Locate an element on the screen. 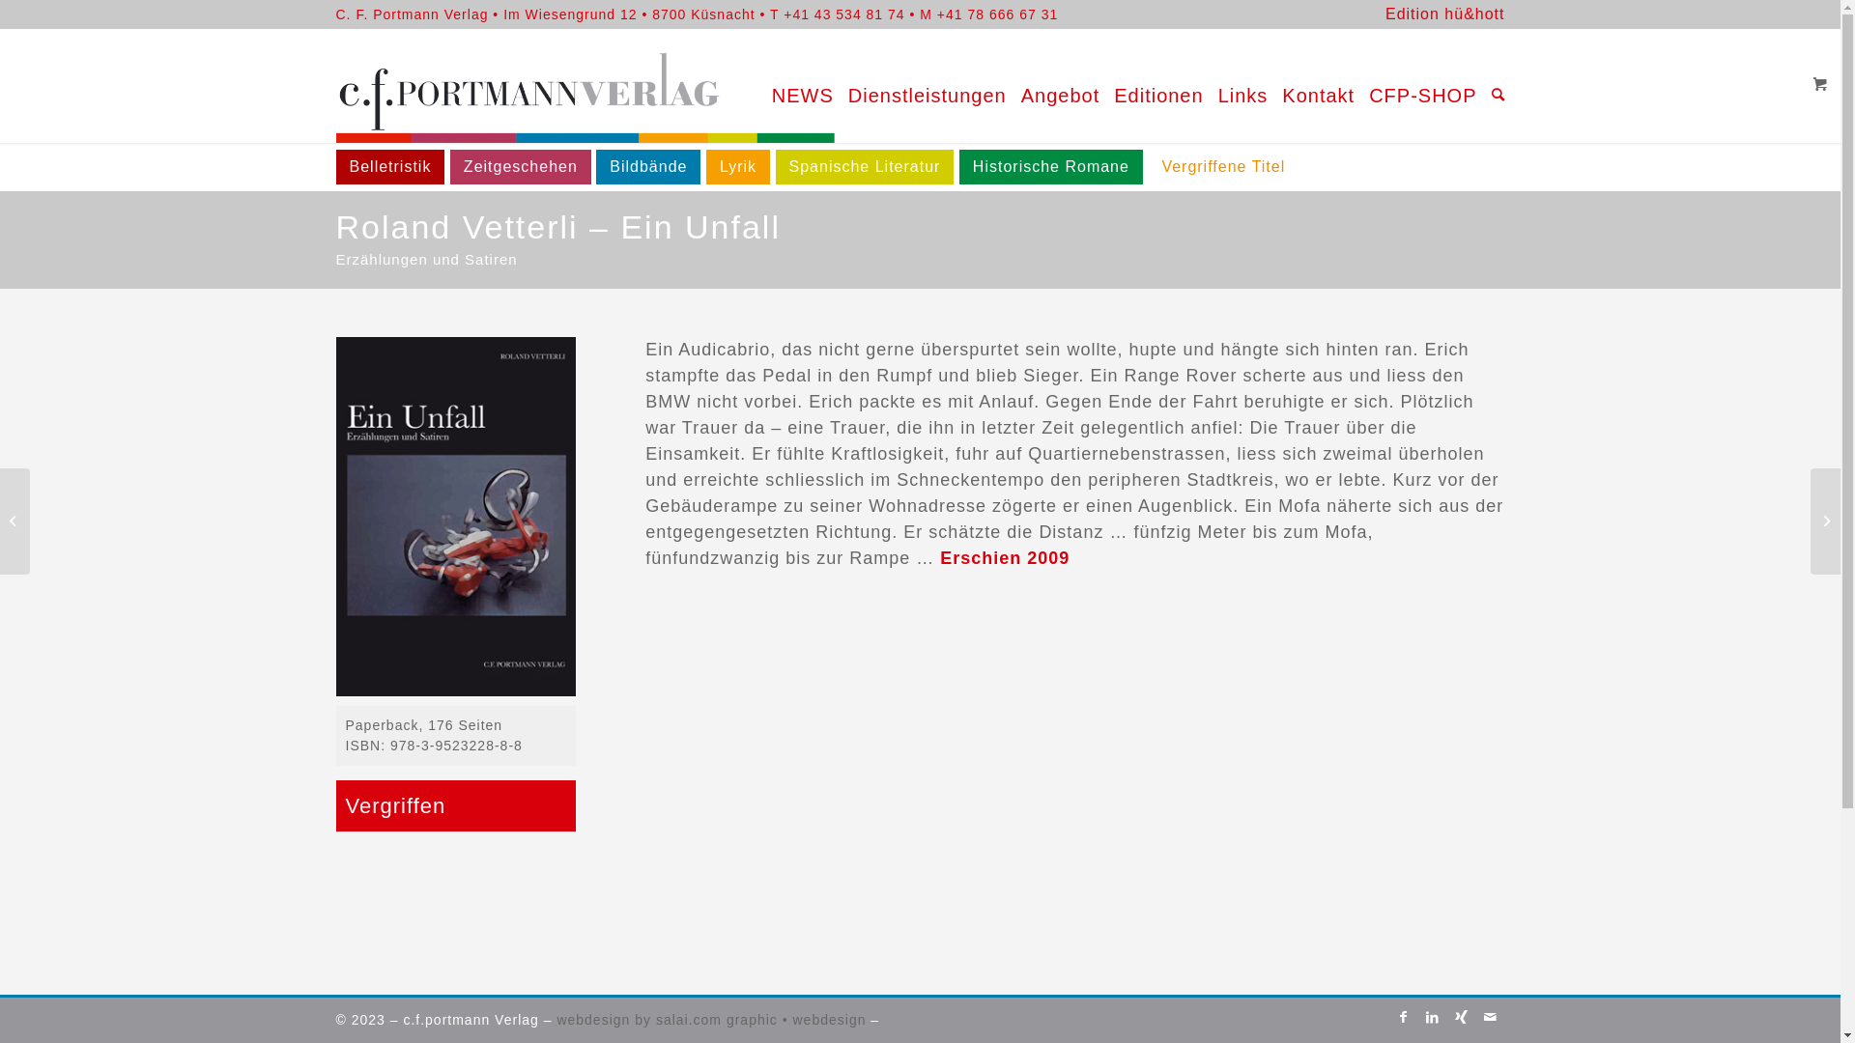 This screenshot has height=1043, width=1855. Vergriffene Titel is located at coordinates (1223, 167).